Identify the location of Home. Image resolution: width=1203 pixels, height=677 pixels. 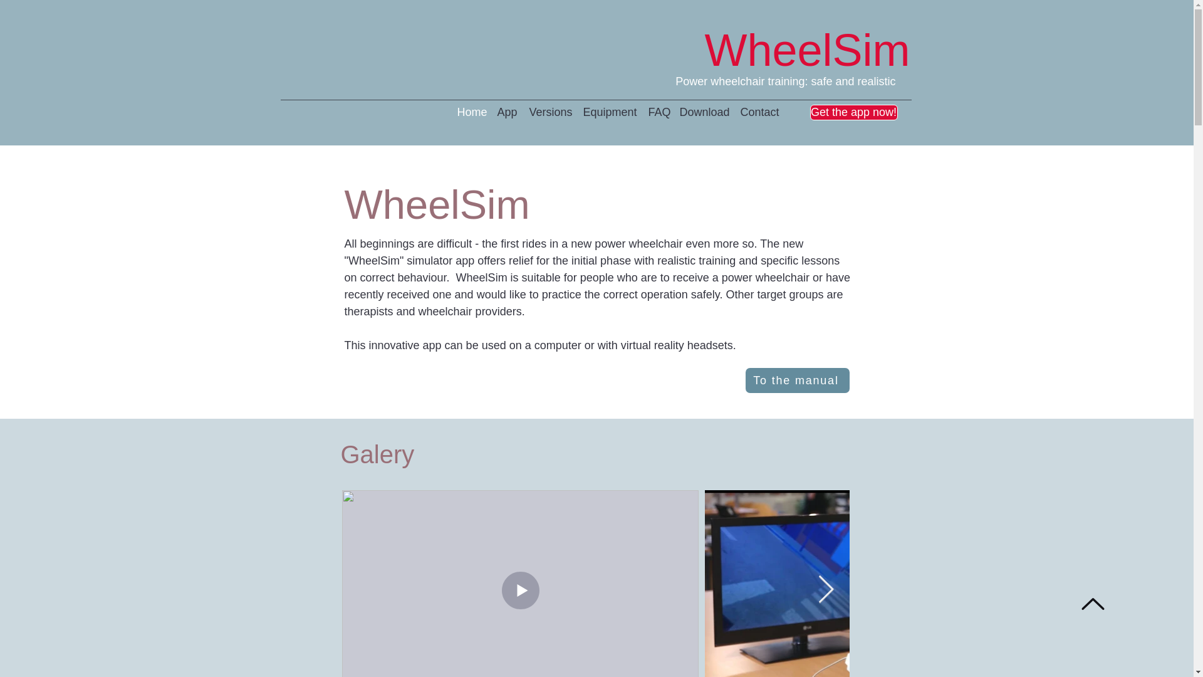
(471, 113).